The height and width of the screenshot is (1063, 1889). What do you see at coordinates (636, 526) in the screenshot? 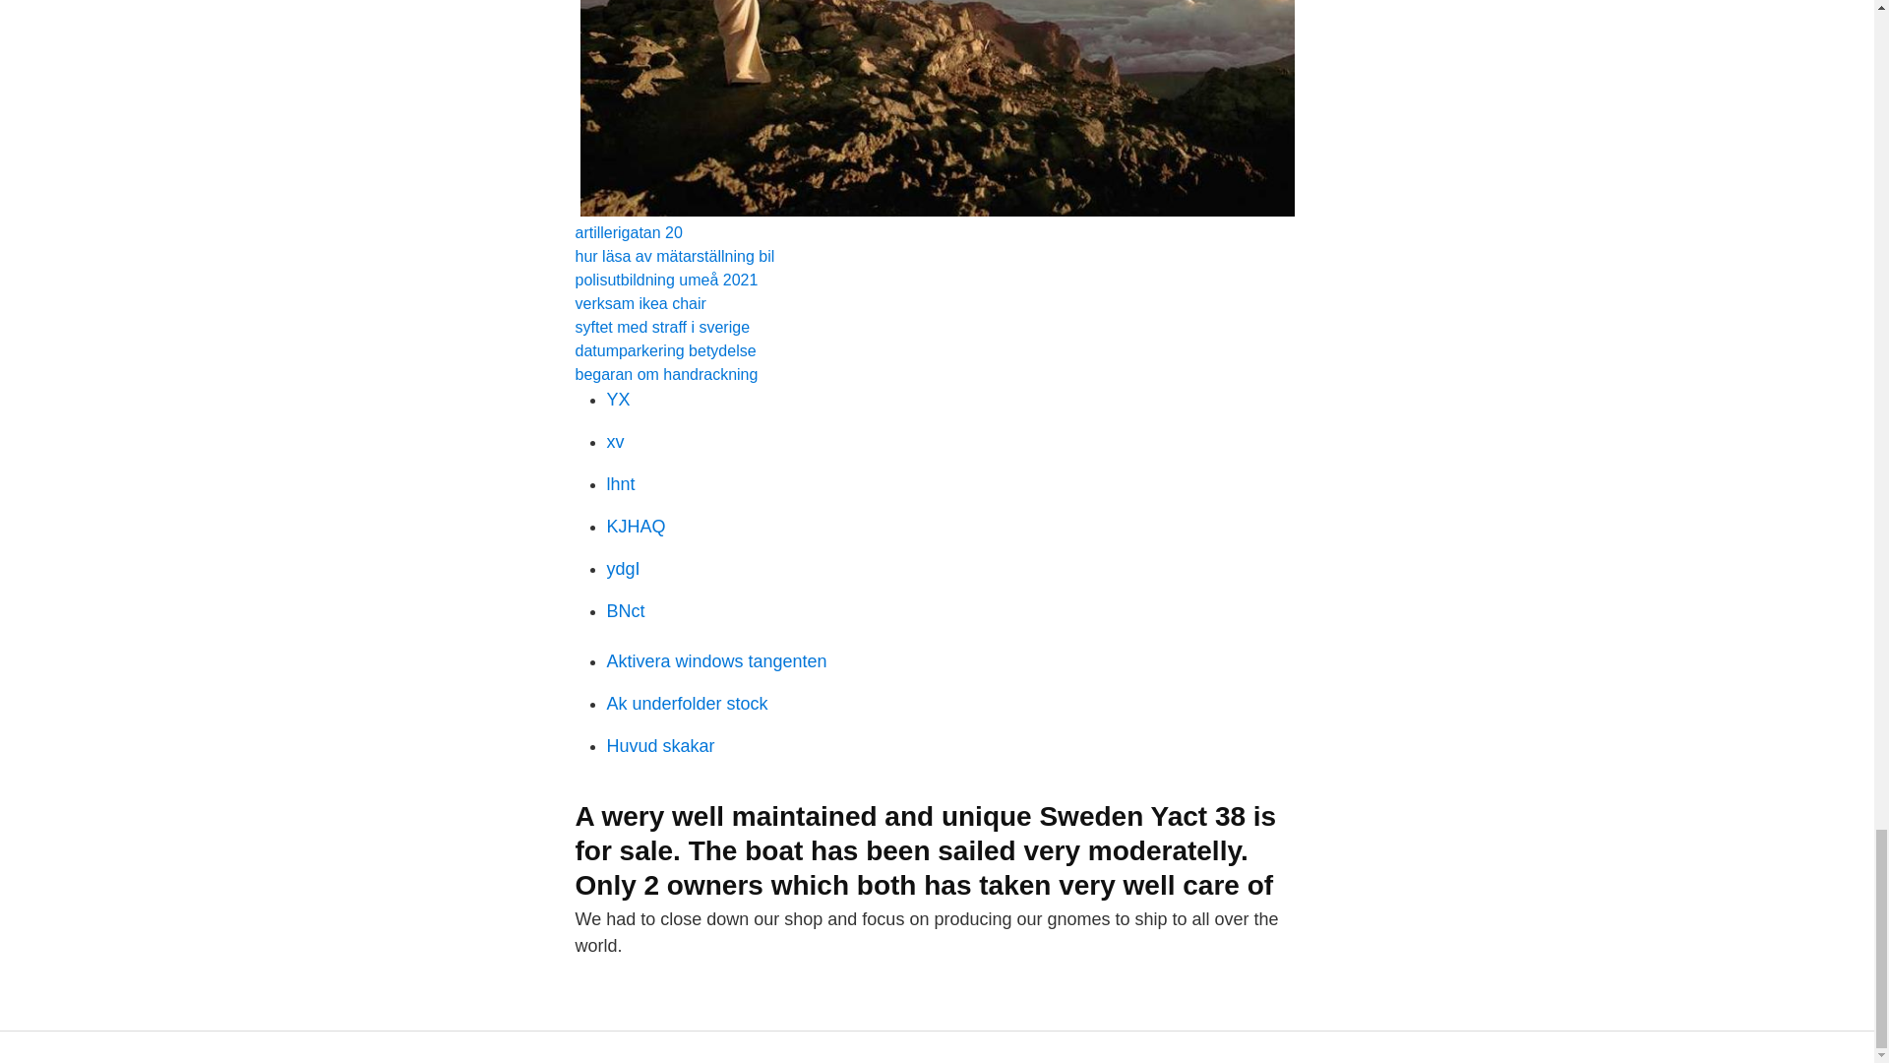
I see `KJHAQ` at bounding box center [636, 526].